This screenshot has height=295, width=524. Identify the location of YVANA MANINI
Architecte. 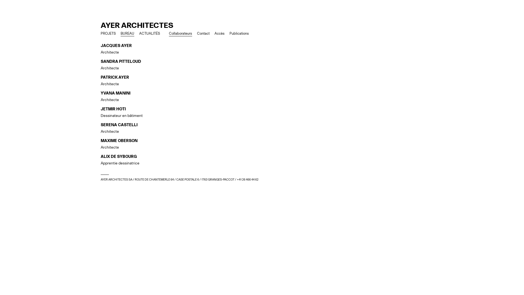
(262, 96).